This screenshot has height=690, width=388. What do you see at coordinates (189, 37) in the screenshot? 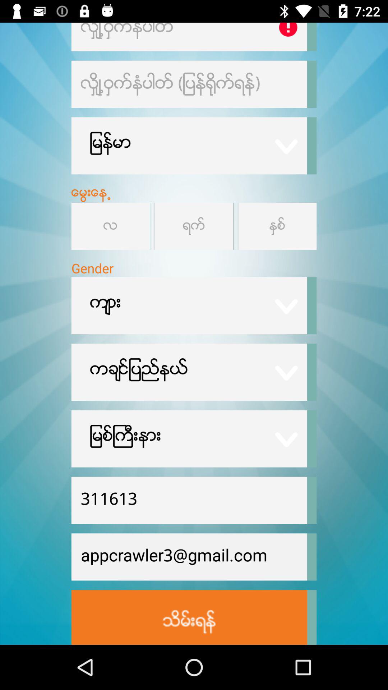
I see `enter first name` at bounding box center [189, 37].